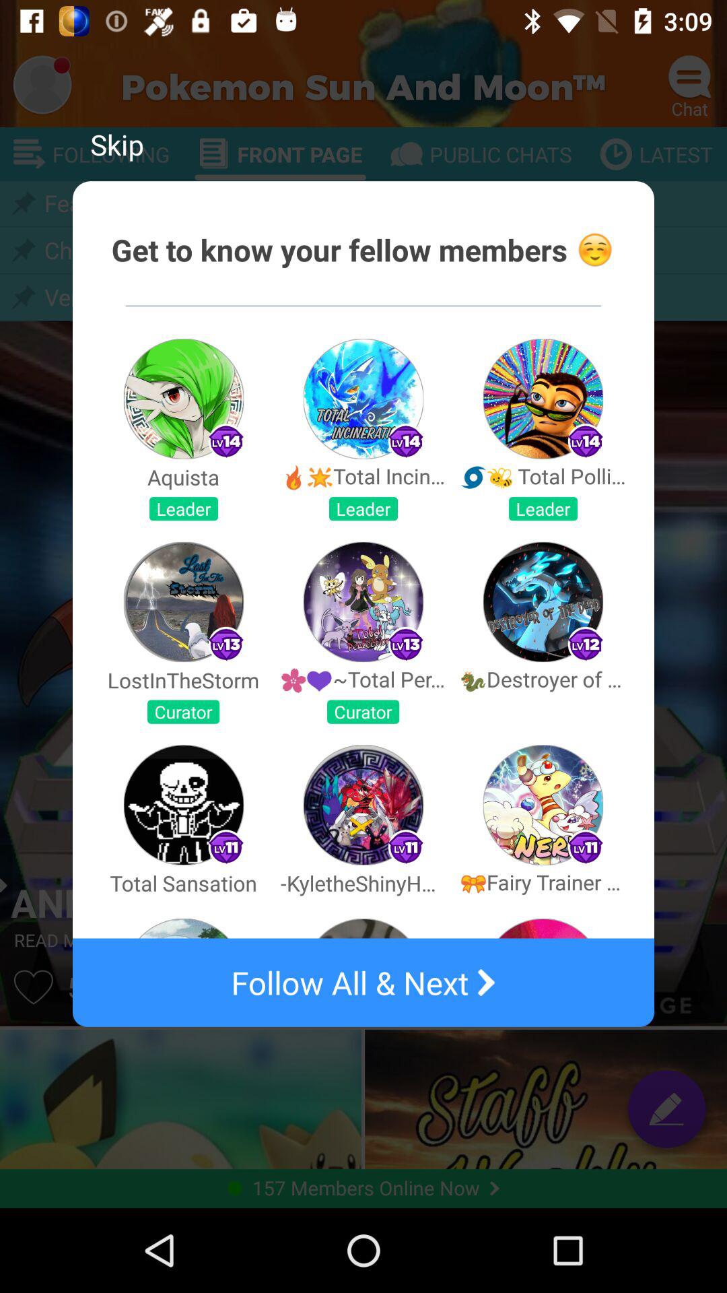 Image resolution: width=727 pixels, height=1293 pixels. Describe the element at coordinates (117, 144) in the screenshot. I see `choose skip` at that location.